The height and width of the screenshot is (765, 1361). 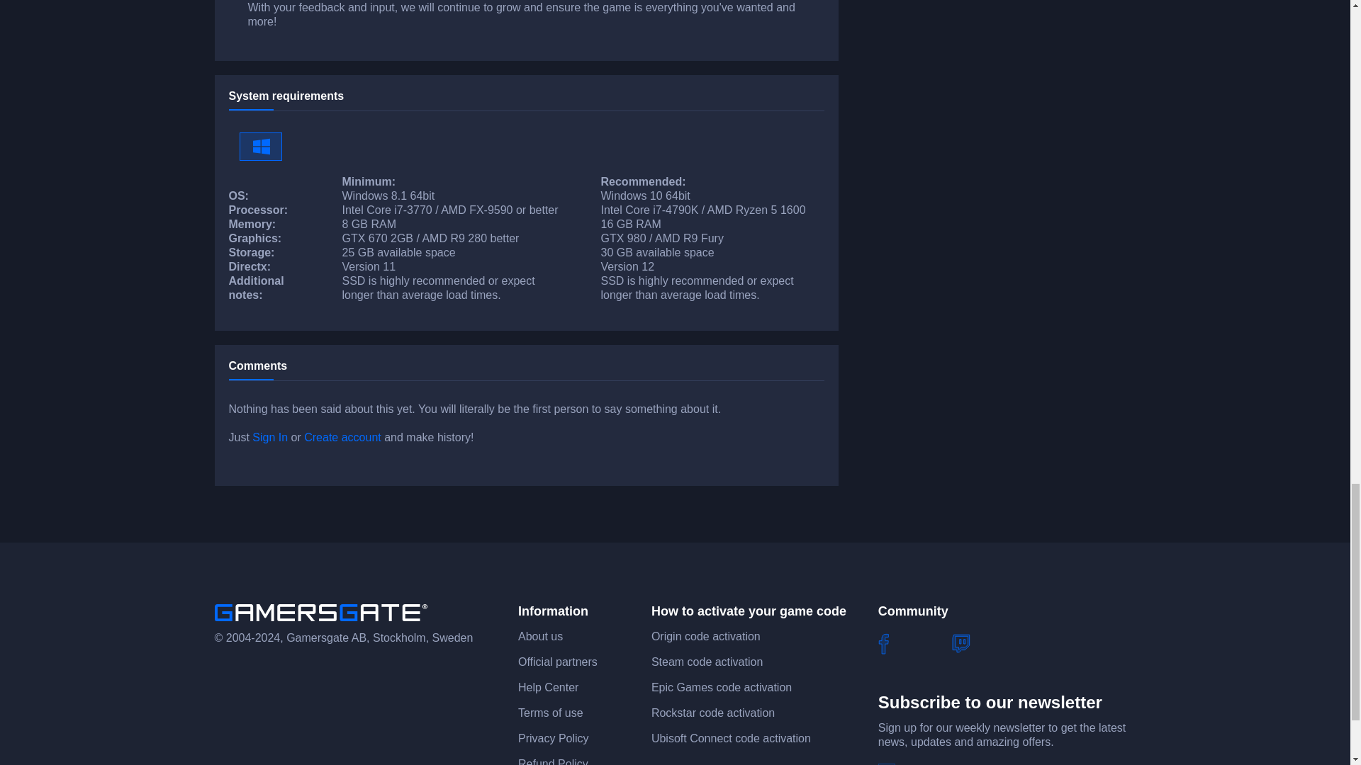 I want to click on Official partners, so click(x=557, y=662).